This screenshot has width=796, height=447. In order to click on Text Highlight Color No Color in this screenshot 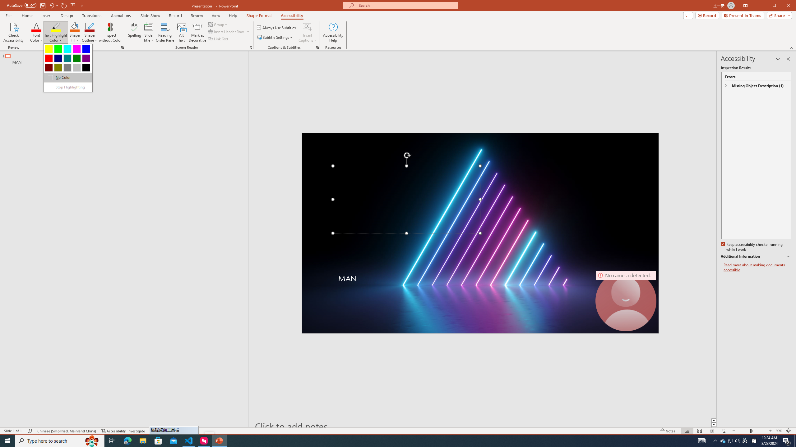, I will do `click(56, 27)`.